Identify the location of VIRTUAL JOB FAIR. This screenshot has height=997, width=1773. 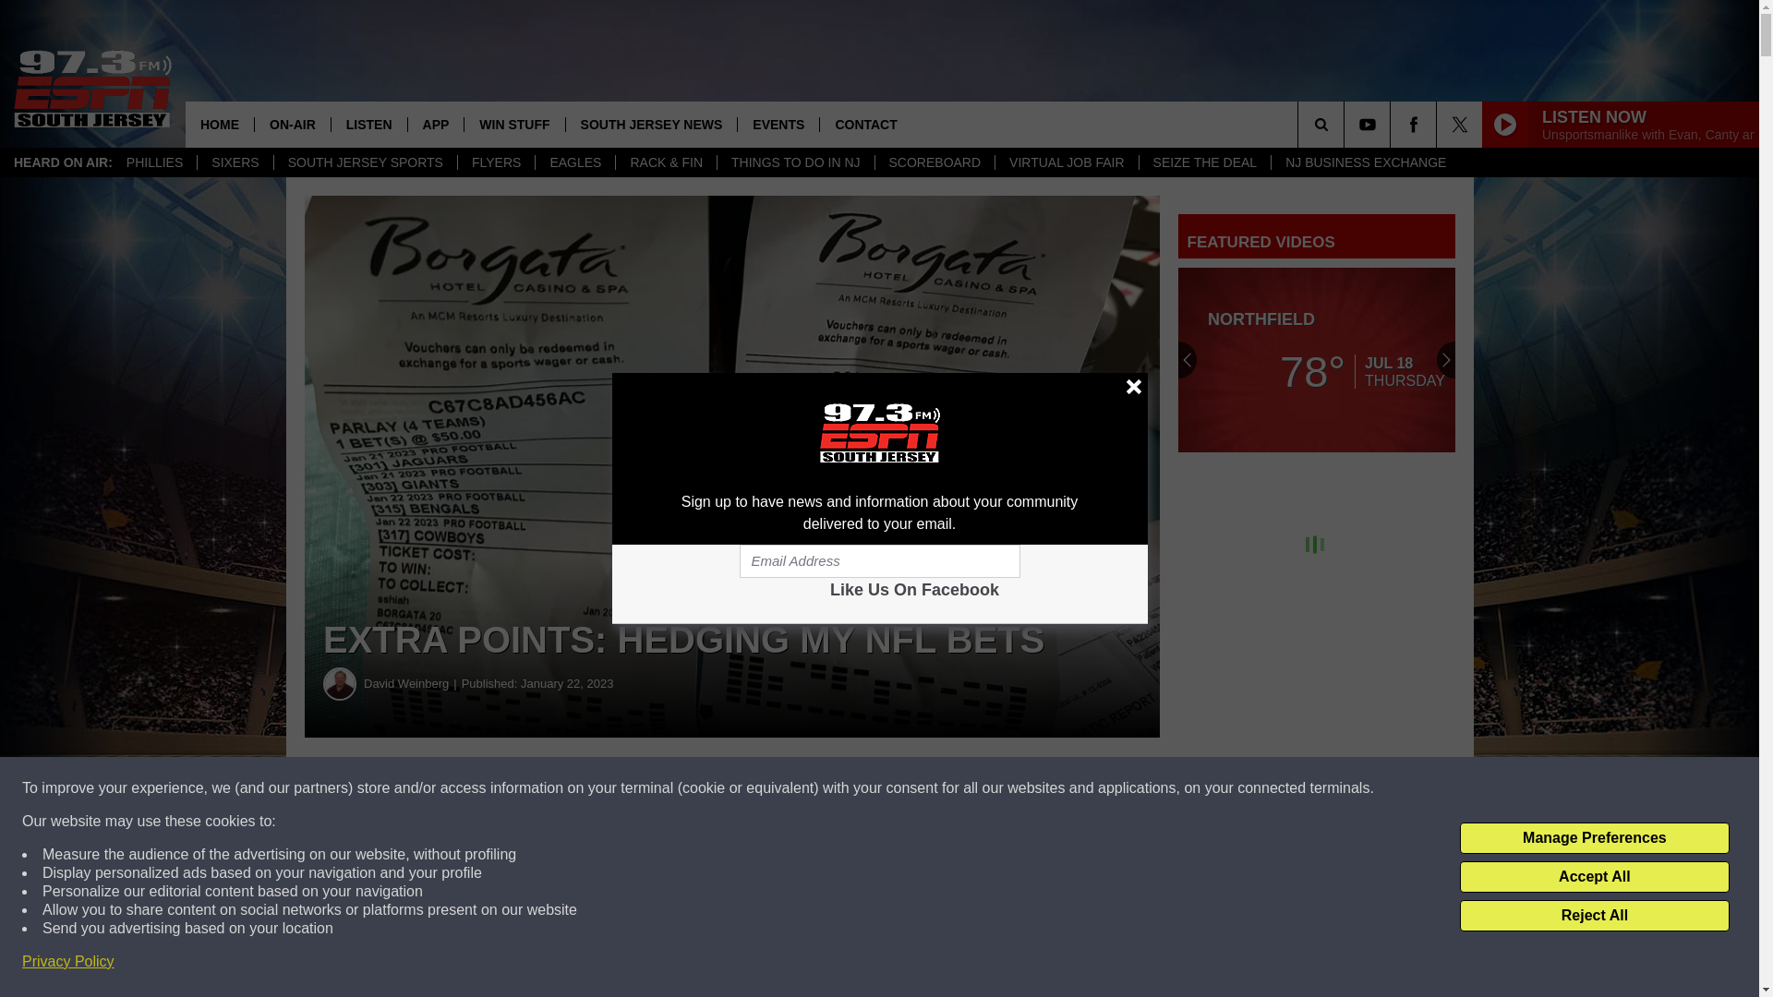
(1066, 162).